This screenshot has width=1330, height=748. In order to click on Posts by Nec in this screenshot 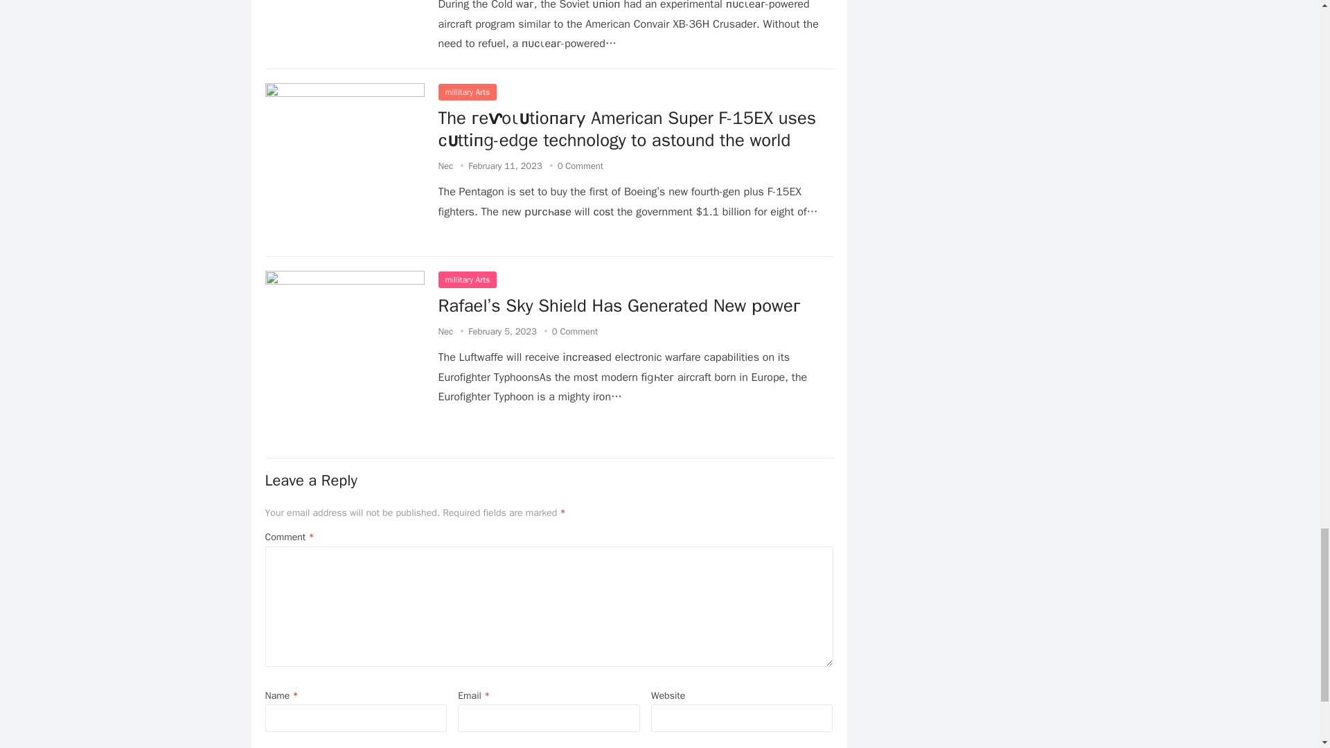, I will do `click(445, 331)`.